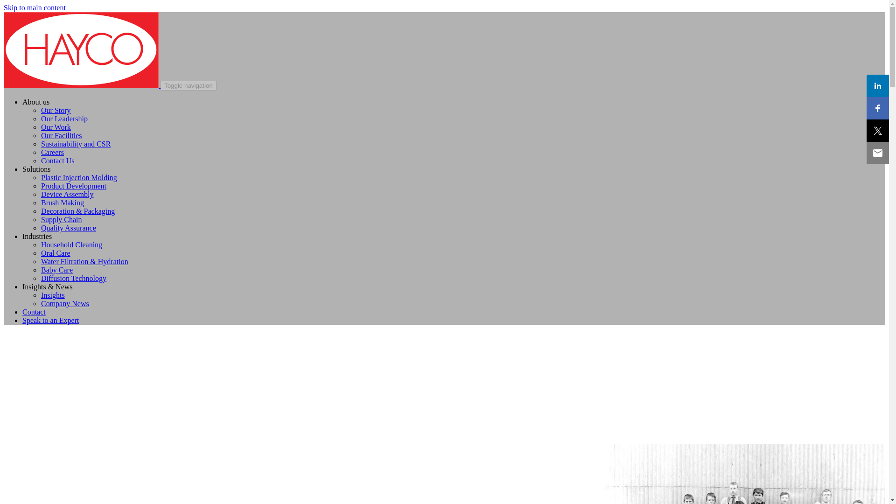  I want to click on Brush Making, so click(63, 203).